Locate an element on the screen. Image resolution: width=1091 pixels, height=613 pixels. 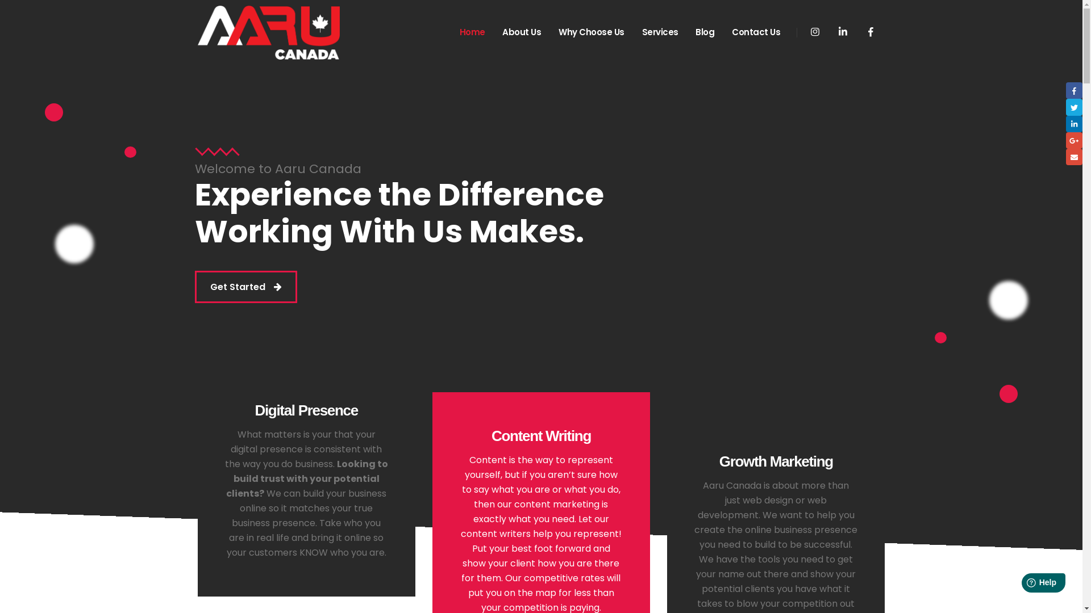
Email is located at coordinates (1074, 157).